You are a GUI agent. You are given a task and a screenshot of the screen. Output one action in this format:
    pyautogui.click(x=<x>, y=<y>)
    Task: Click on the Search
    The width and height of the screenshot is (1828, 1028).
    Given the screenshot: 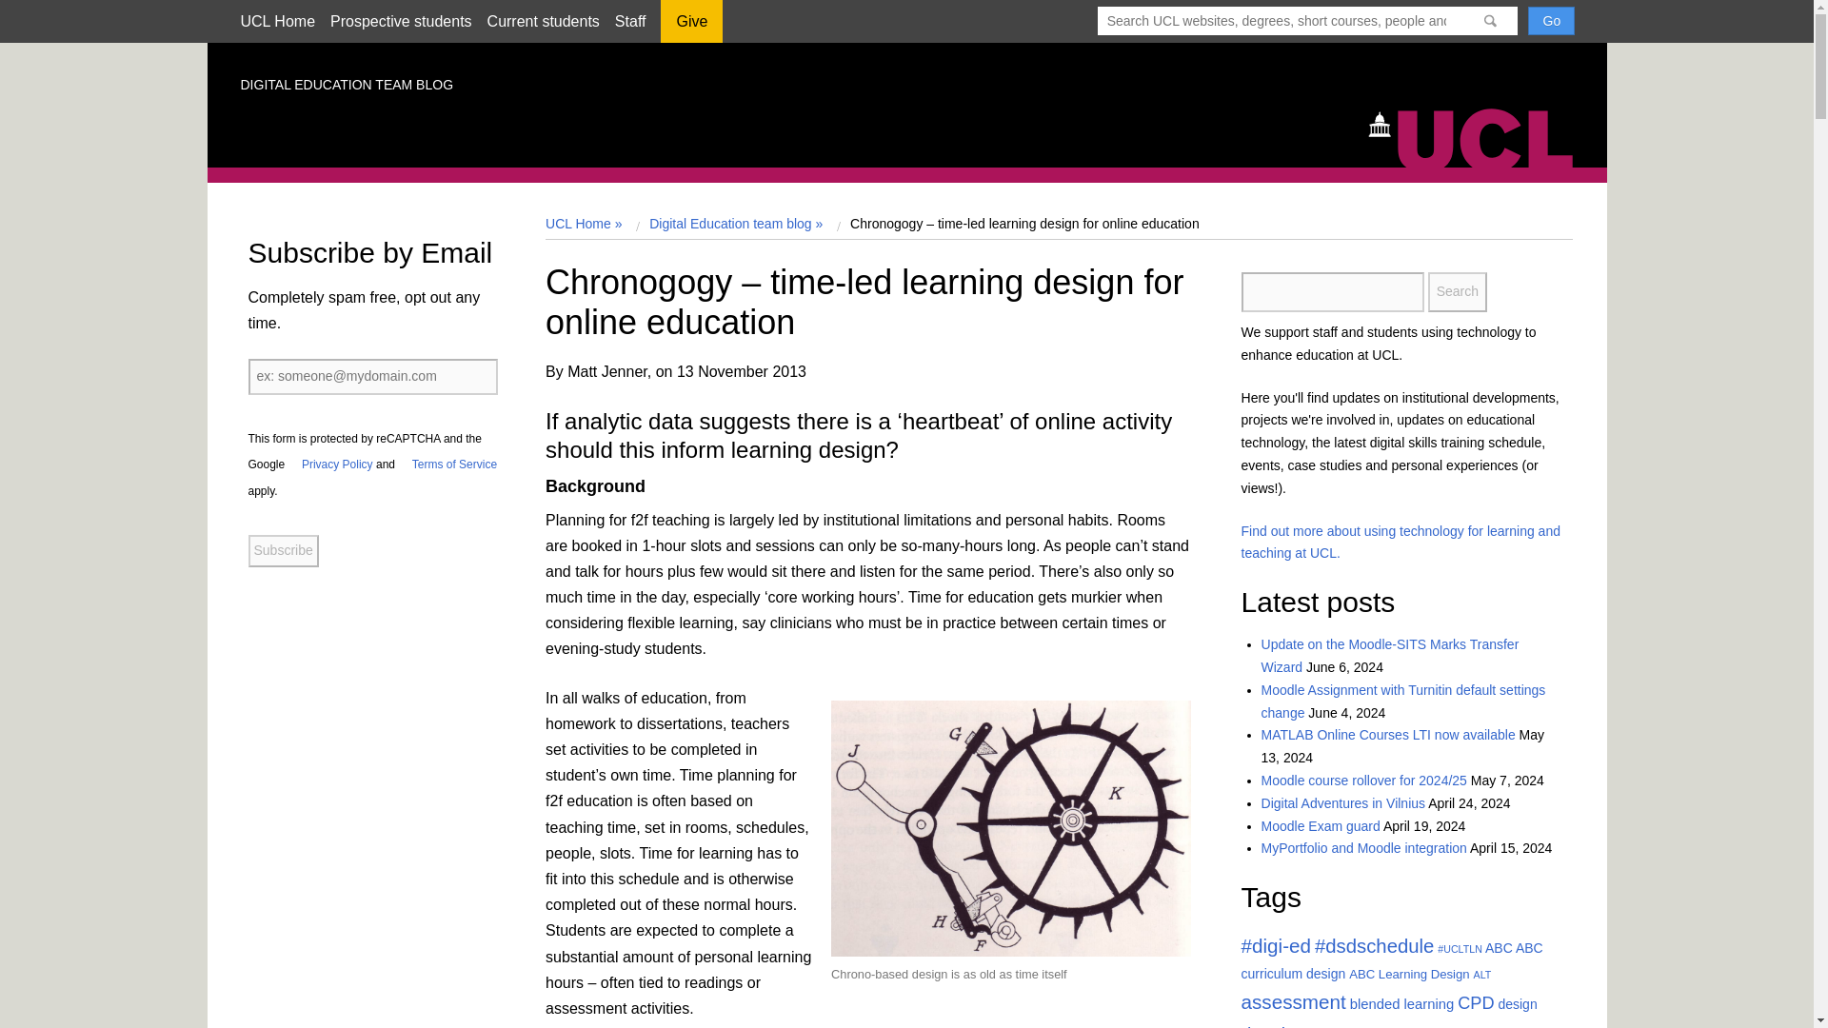 What is the action you would take?
    pyautogui.click(x=1457, y=292)
    